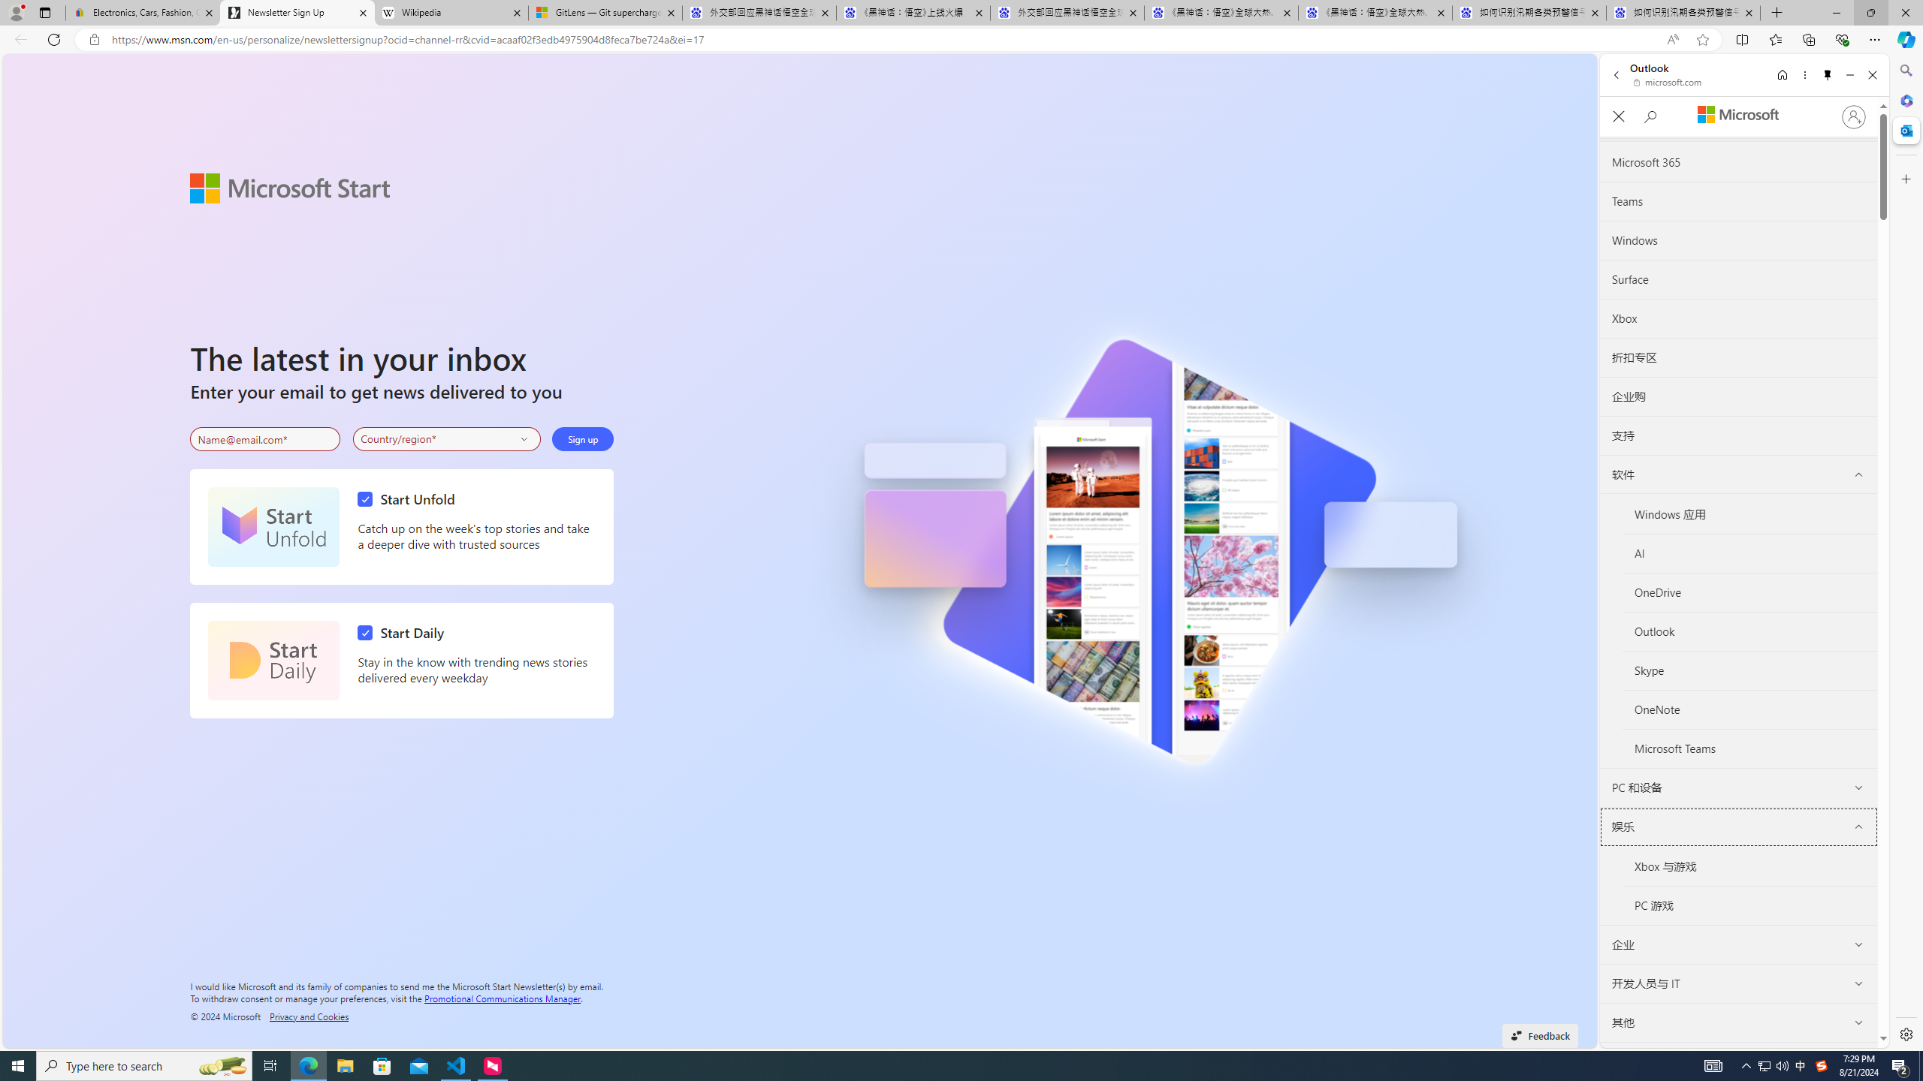 The image size is (1923, 1081). I want to click on Surface, so click(1738, 279).